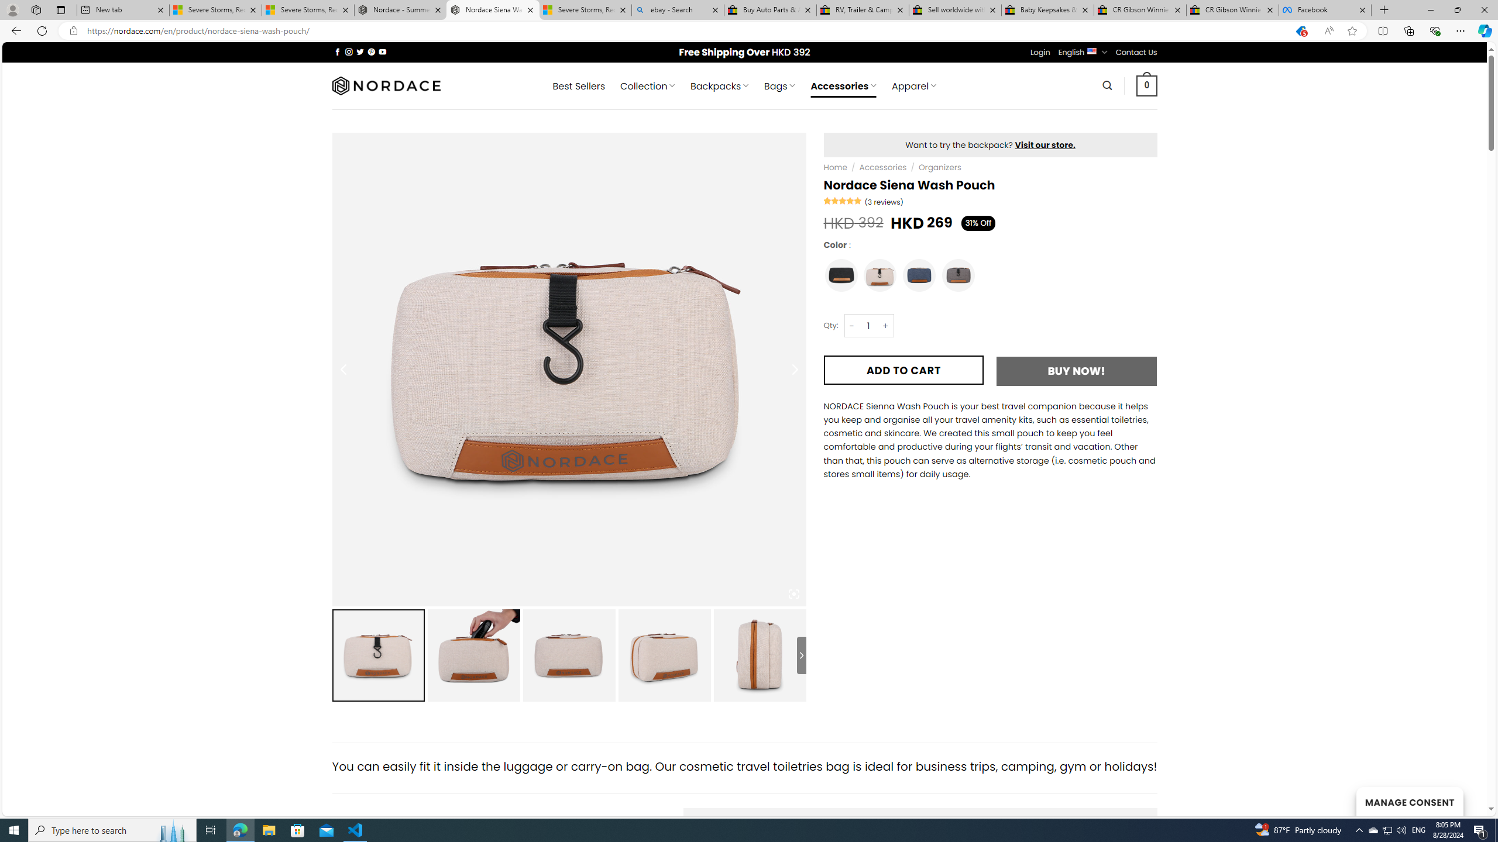 The height and width of the screenshot is (842, 1498). What do you see at coordinates (579, 86) in the screenshot?
I see `  Best Sellers` at bounding box center [579, 86].